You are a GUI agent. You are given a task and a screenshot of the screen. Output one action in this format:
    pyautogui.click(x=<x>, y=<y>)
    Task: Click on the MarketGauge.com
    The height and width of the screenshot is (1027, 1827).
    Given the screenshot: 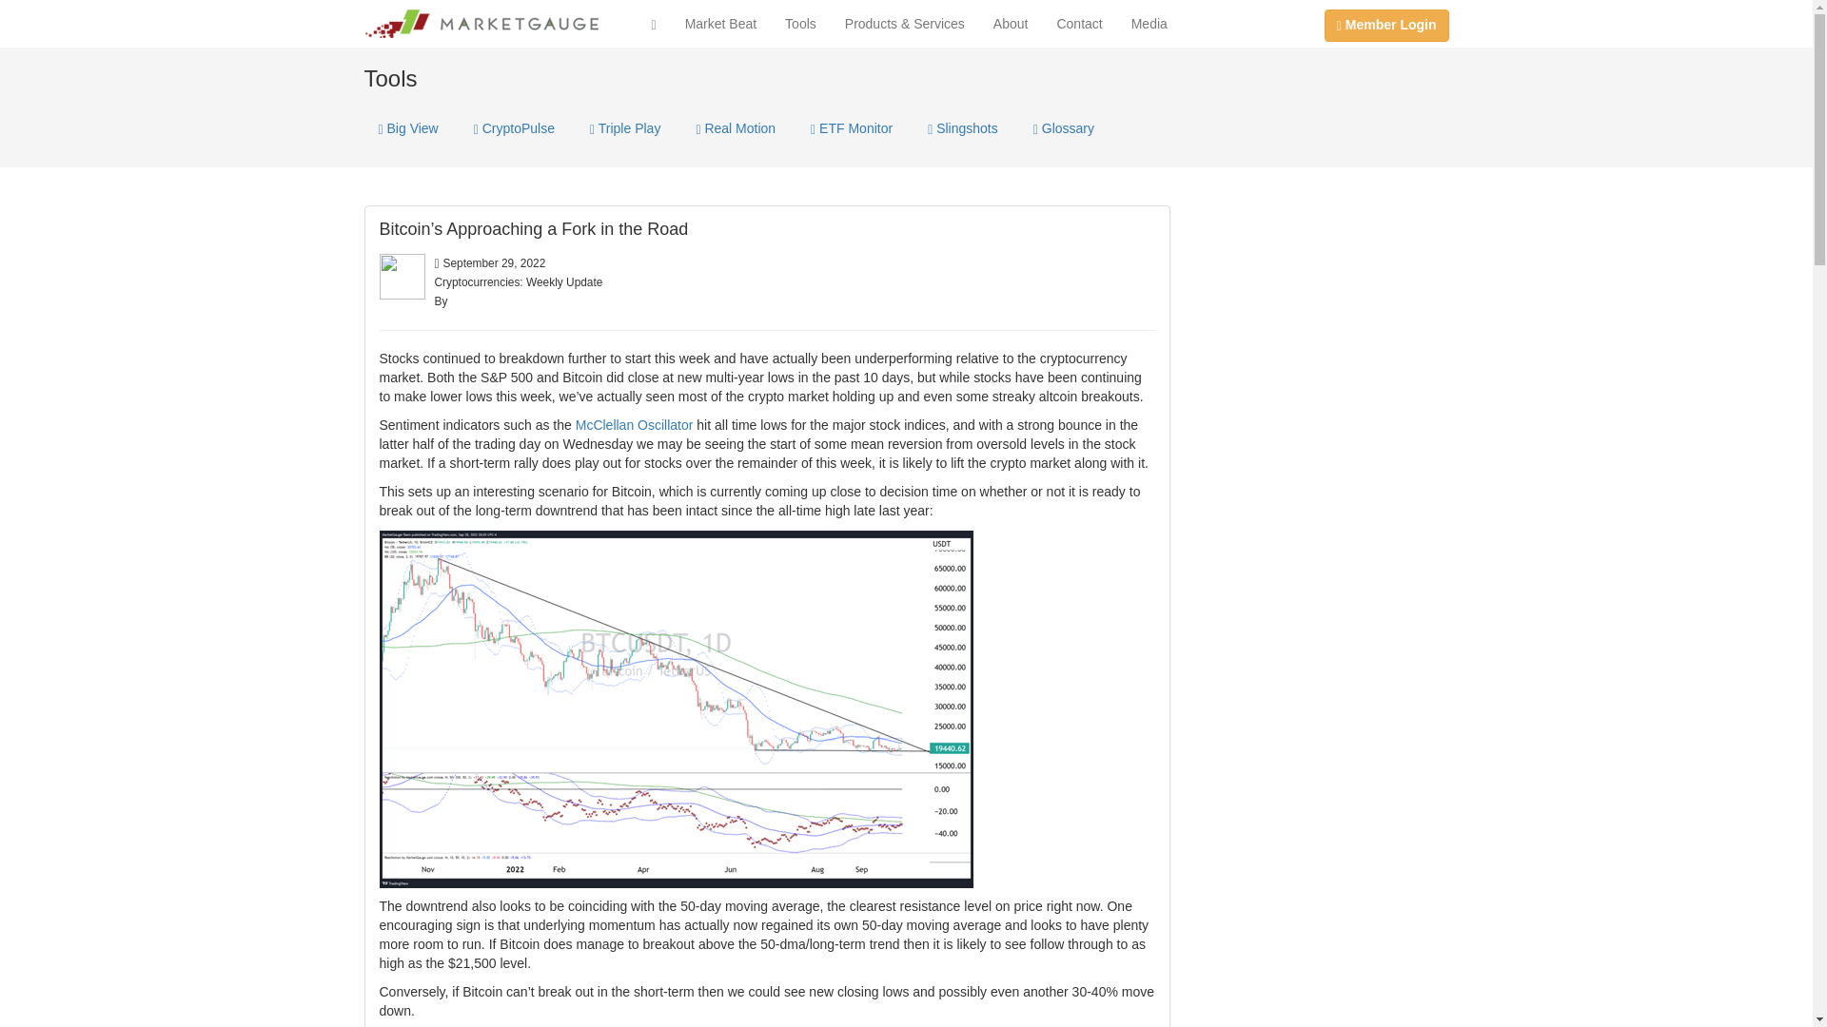 What is the action you would take?
    pyautogui.click(x=481, y=23)
    